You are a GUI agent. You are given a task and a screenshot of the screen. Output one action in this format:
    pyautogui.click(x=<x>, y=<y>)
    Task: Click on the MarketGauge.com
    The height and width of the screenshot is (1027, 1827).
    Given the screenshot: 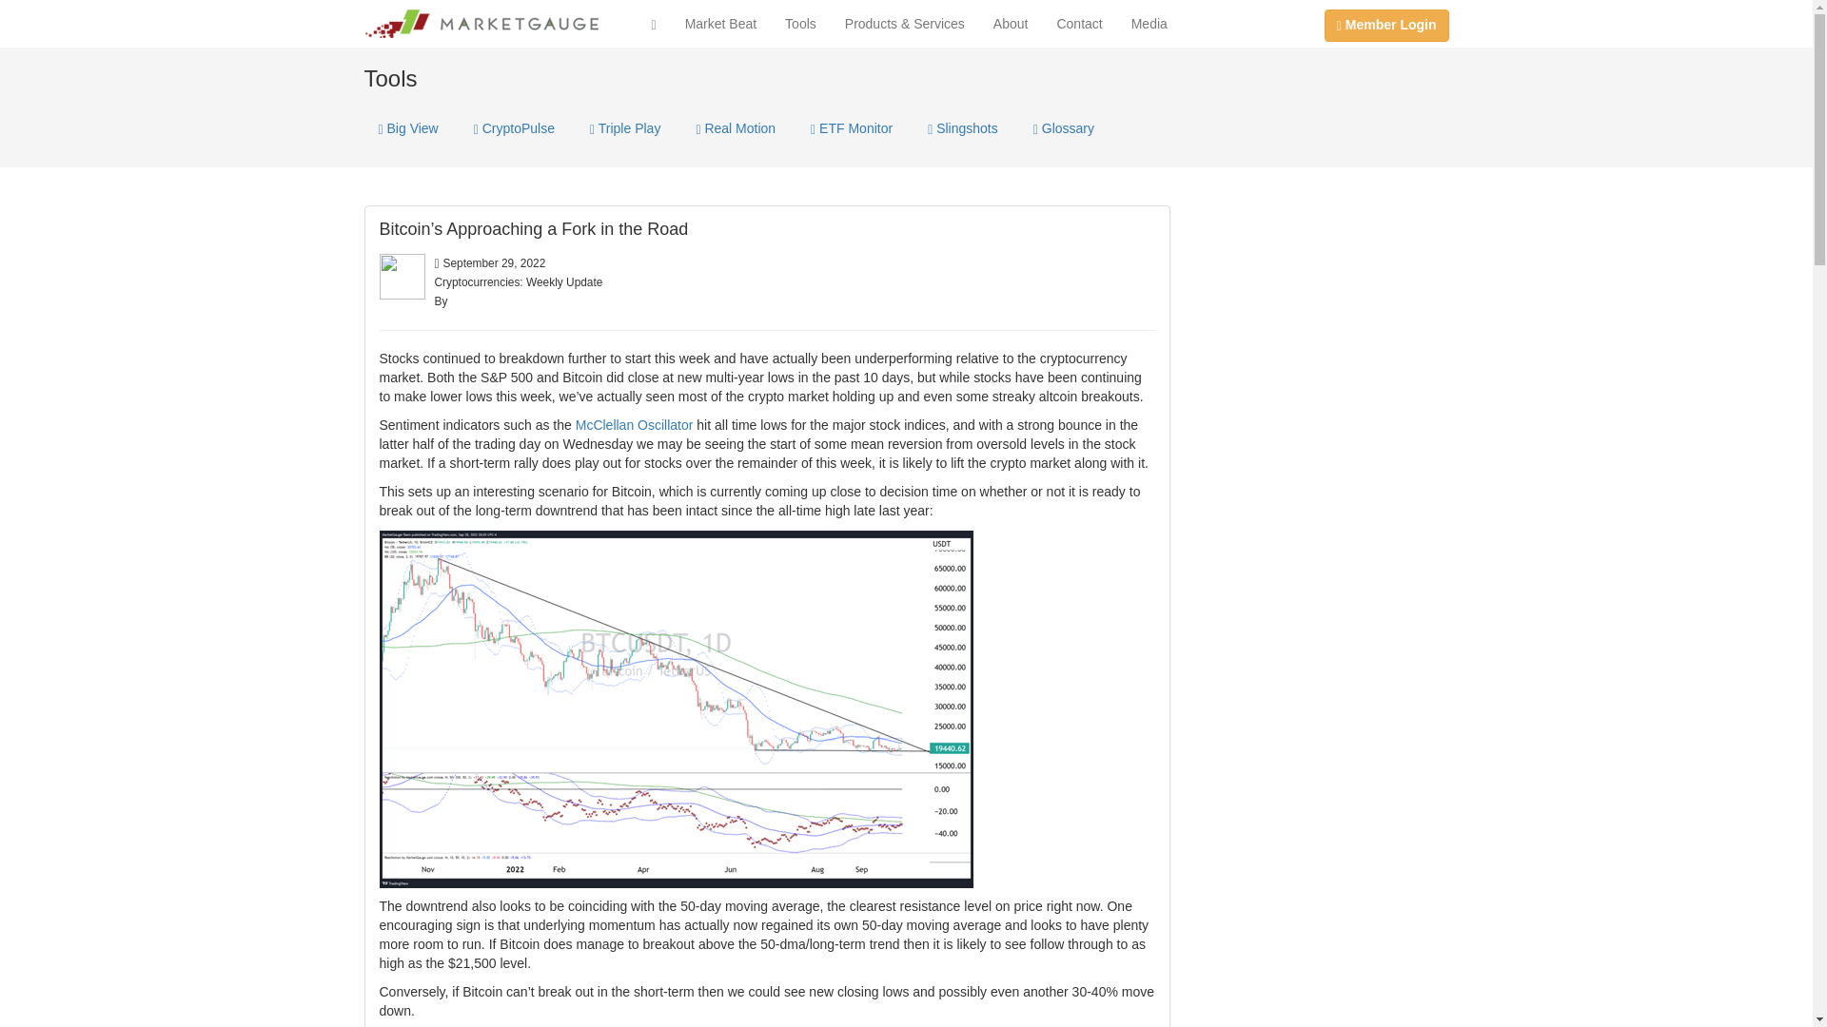 What is the action you would take?
    pyautogui.click(x=481, y=23)
    